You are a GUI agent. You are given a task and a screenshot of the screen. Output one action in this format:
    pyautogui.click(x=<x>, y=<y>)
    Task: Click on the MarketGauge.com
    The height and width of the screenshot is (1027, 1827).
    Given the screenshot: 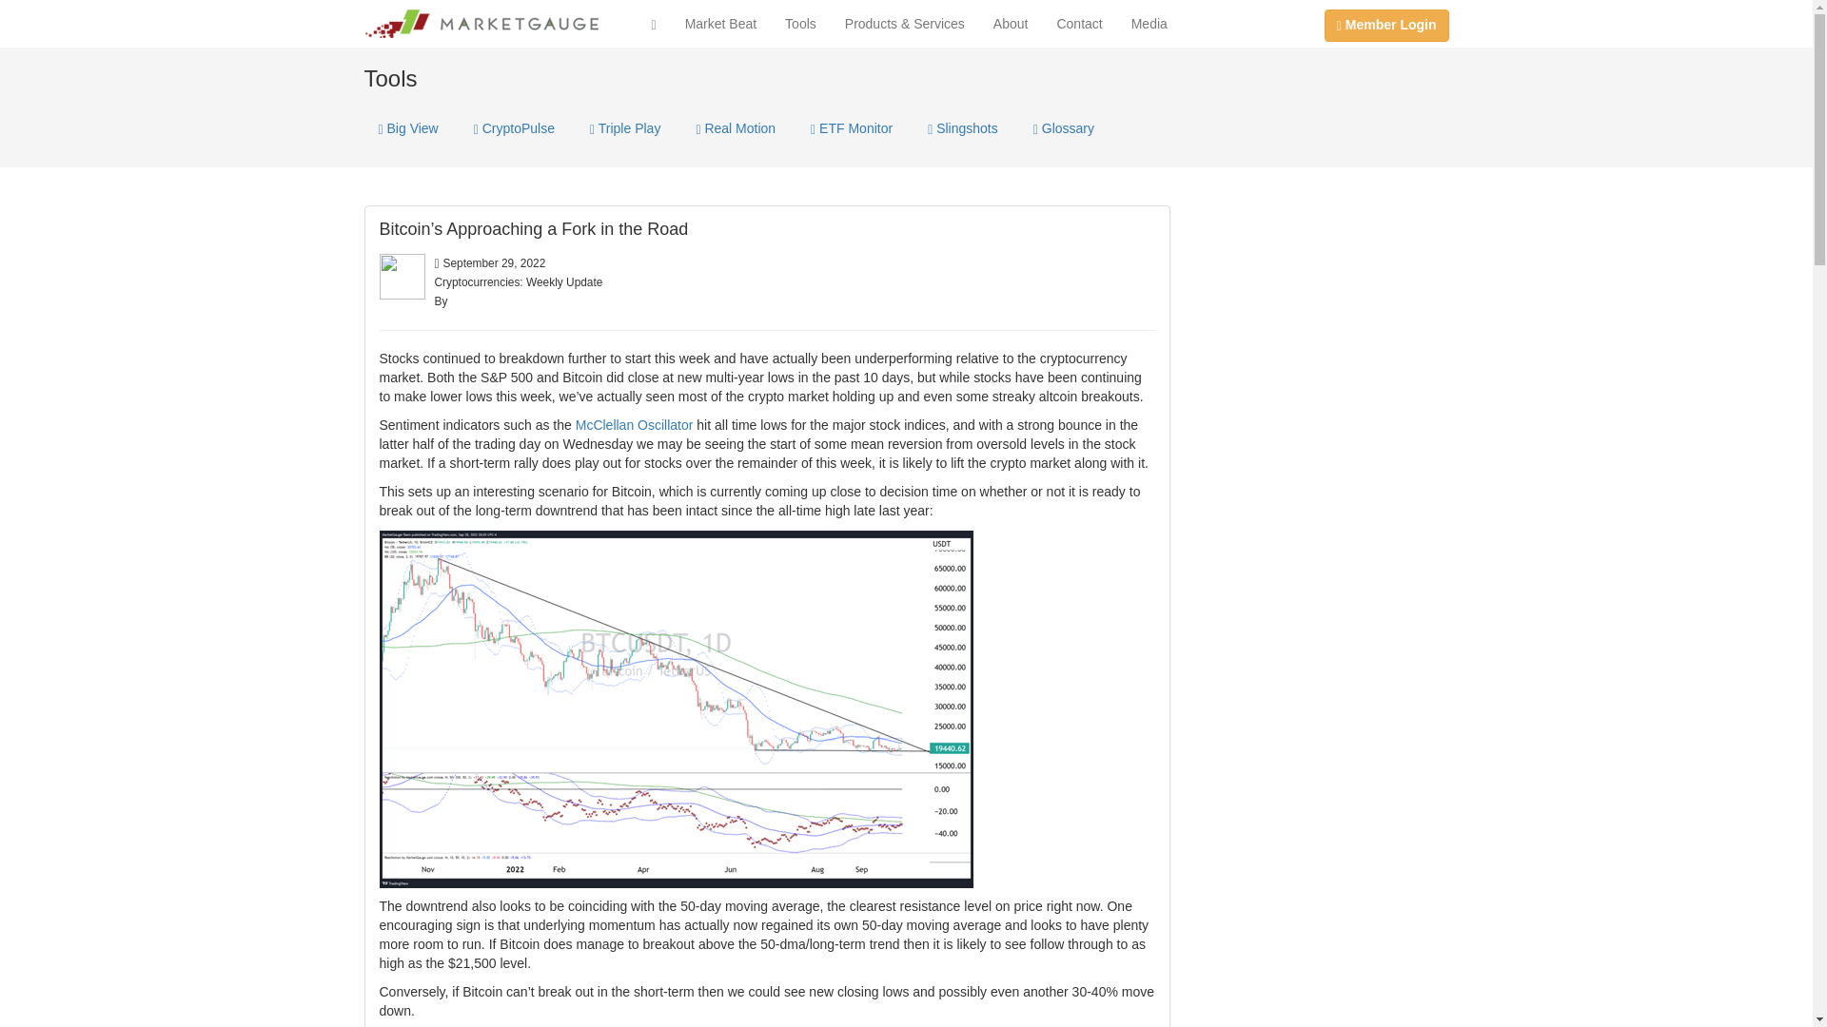 What is the action you would take?
    pyautogui.click(x=481, y=23)
    